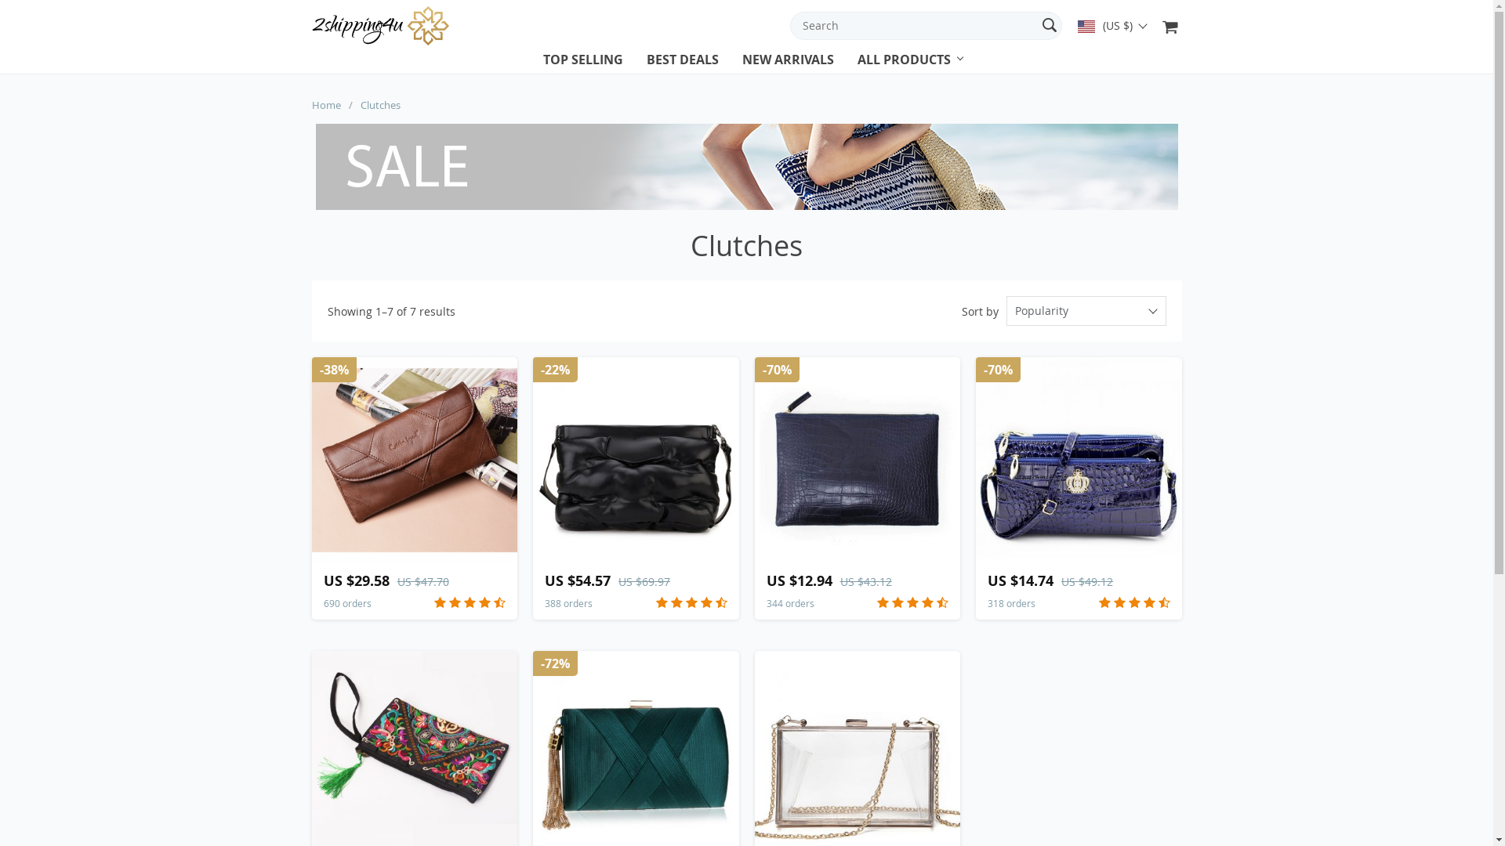 Image resolution: width=1505 pixels, height=846 pixels. I want to click on Home, so click(326, 105).